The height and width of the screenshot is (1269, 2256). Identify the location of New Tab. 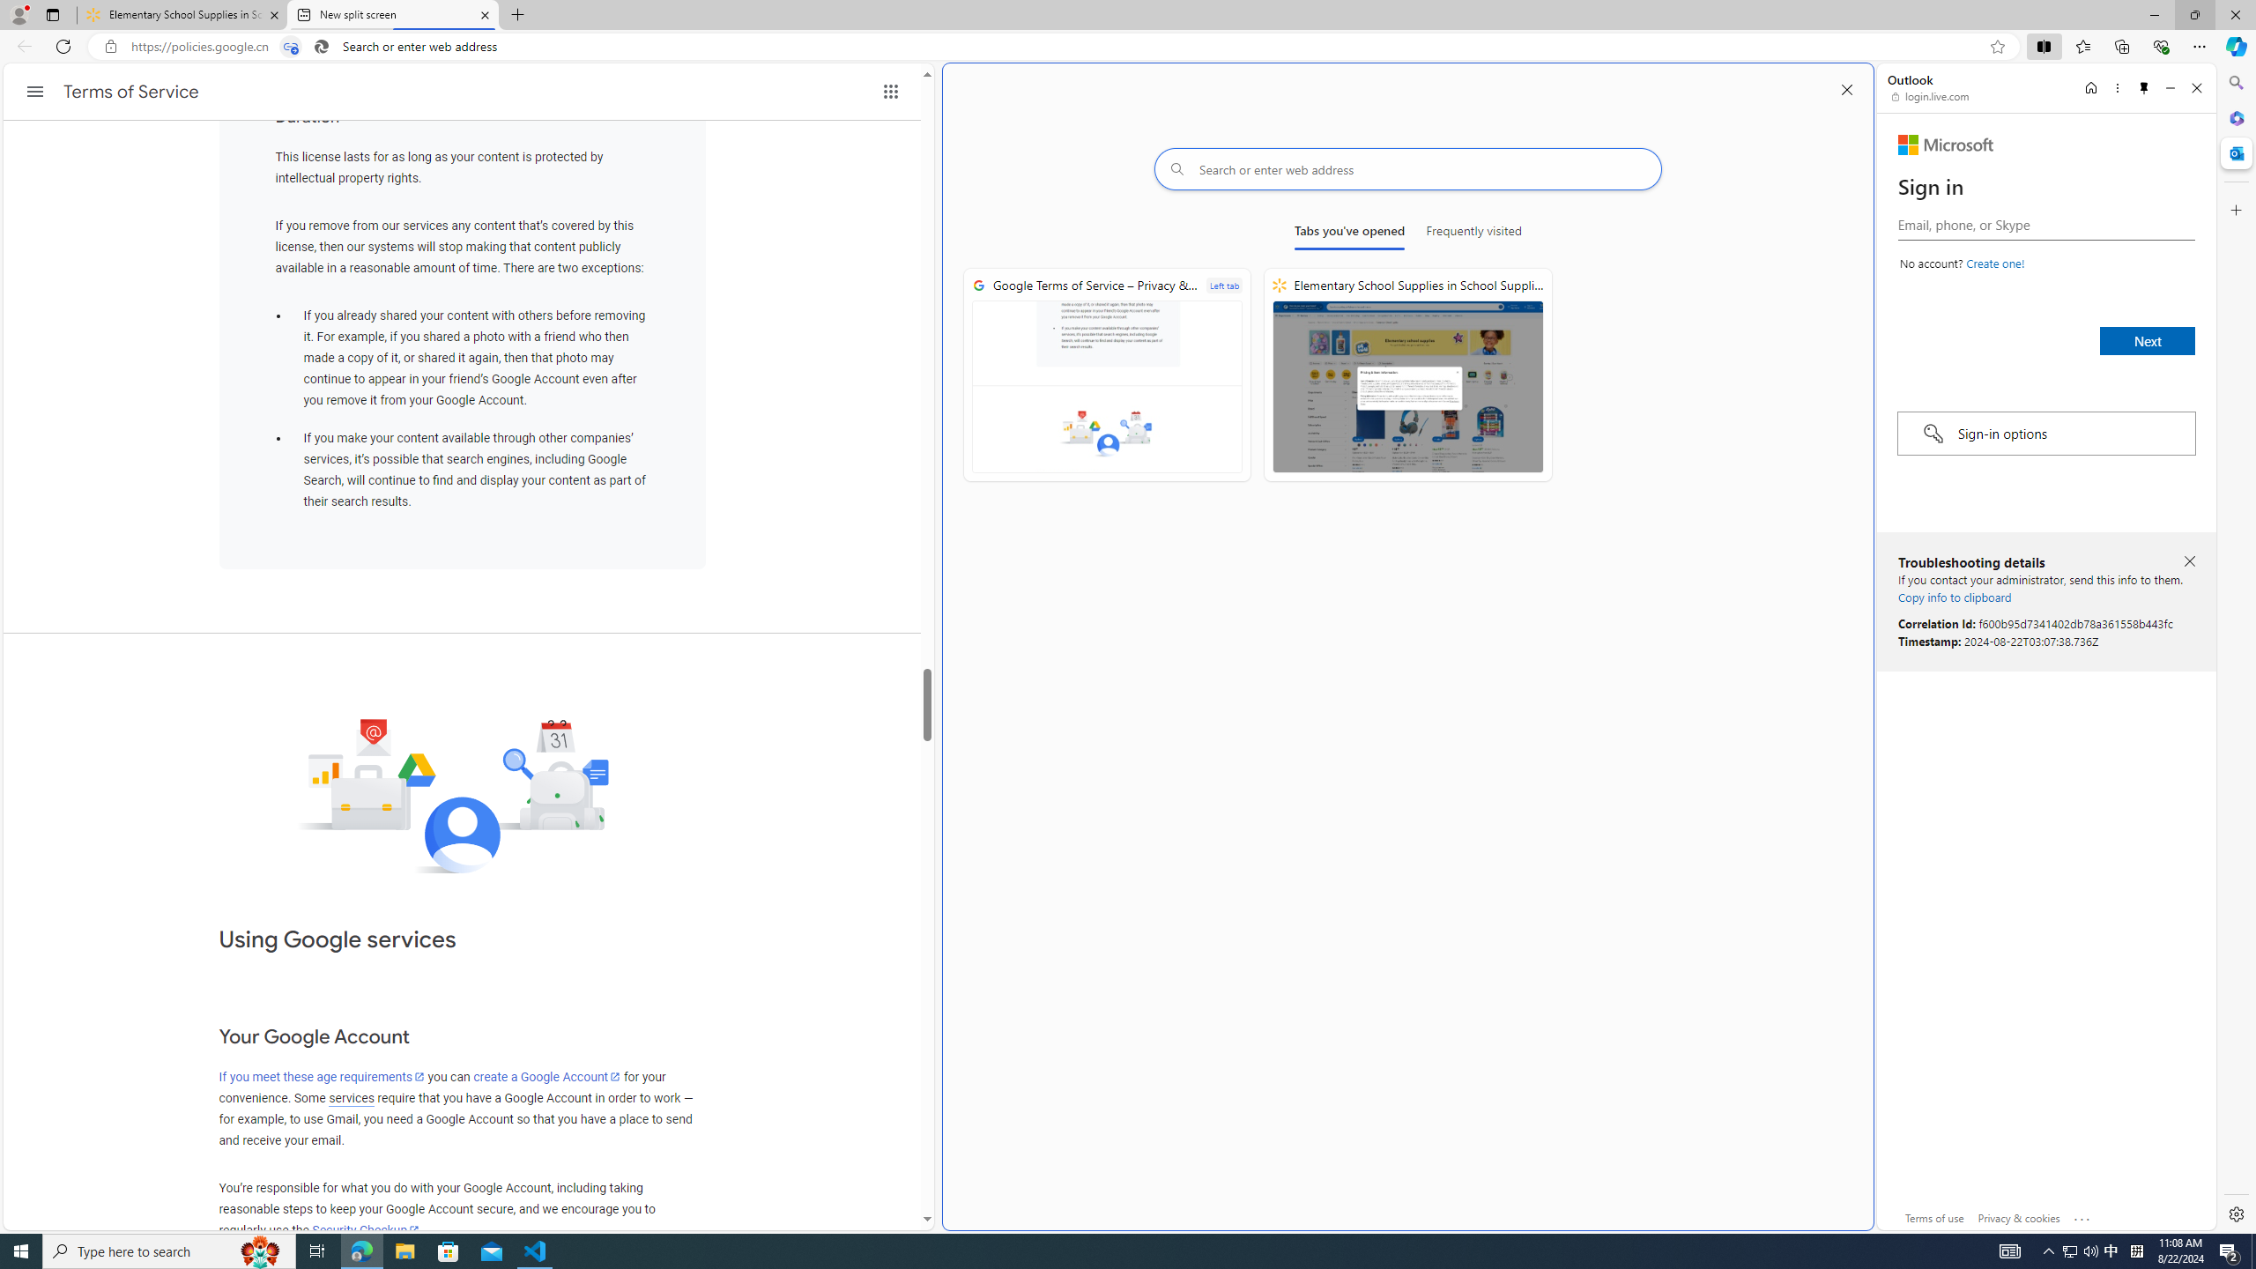
(517, 15).